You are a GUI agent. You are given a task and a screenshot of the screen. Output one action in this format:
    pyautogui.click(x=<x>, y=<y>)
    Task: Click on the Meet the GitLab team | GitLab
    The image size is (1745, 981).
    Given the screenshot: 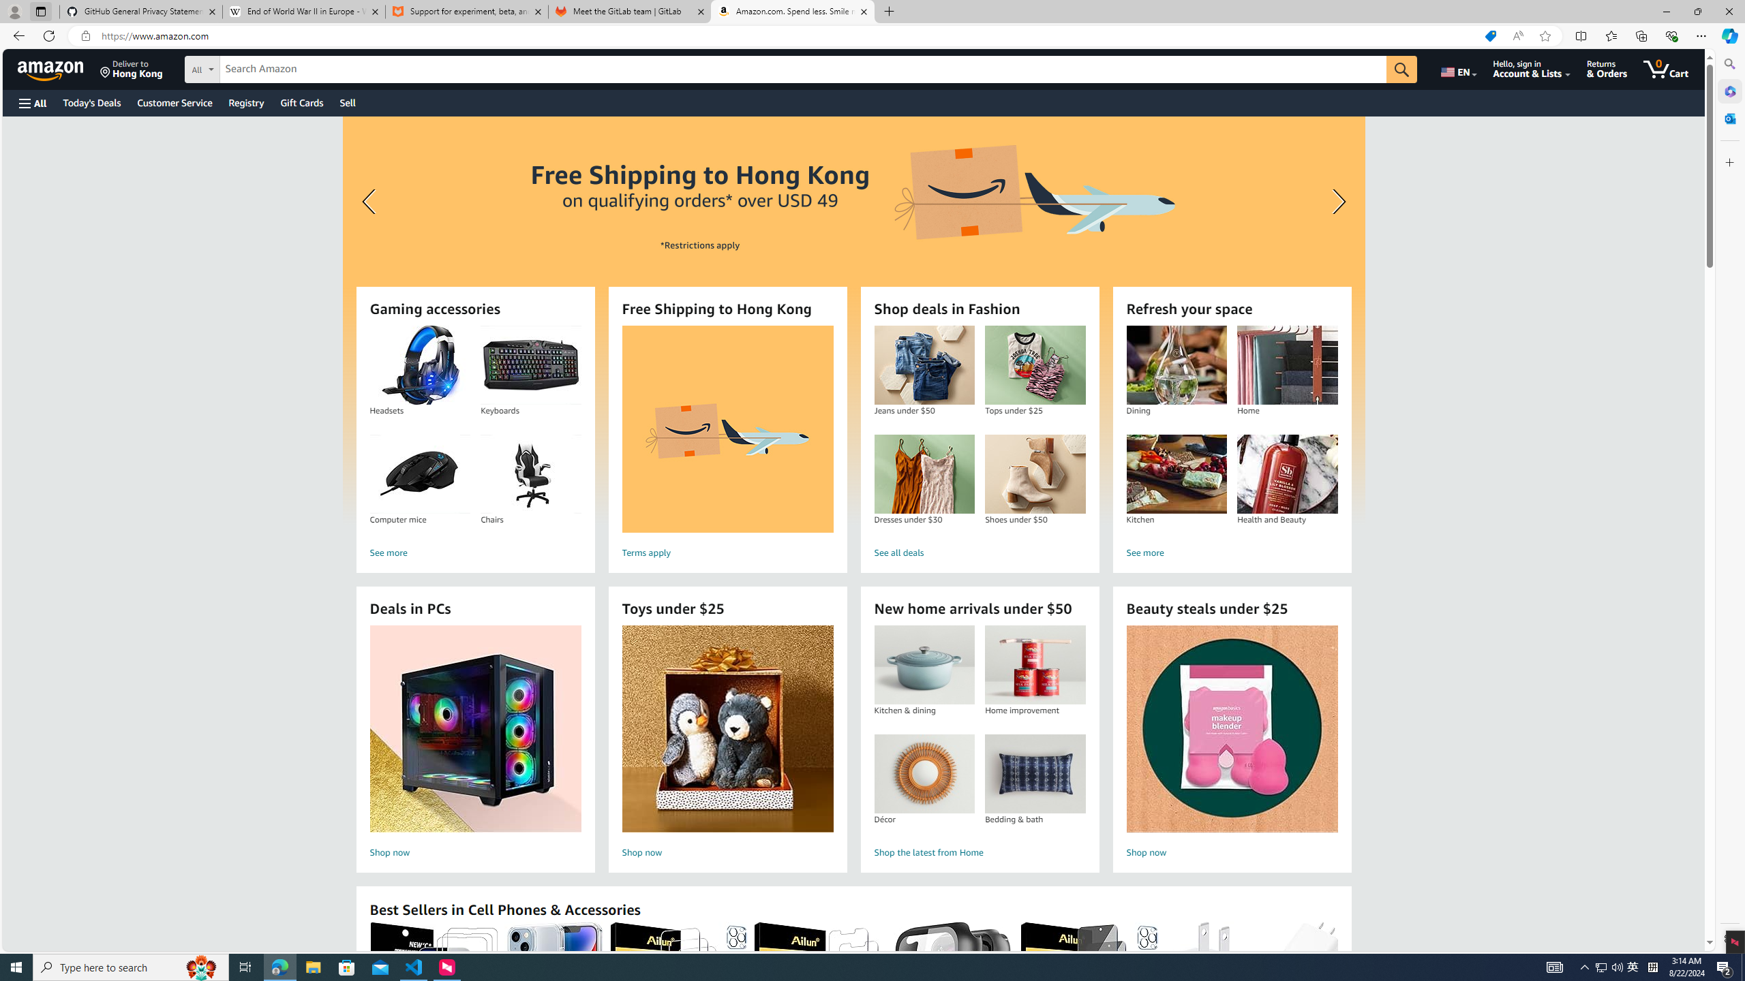 What is the action you would take?
    pyautogui.click(x=630, y=12)
    